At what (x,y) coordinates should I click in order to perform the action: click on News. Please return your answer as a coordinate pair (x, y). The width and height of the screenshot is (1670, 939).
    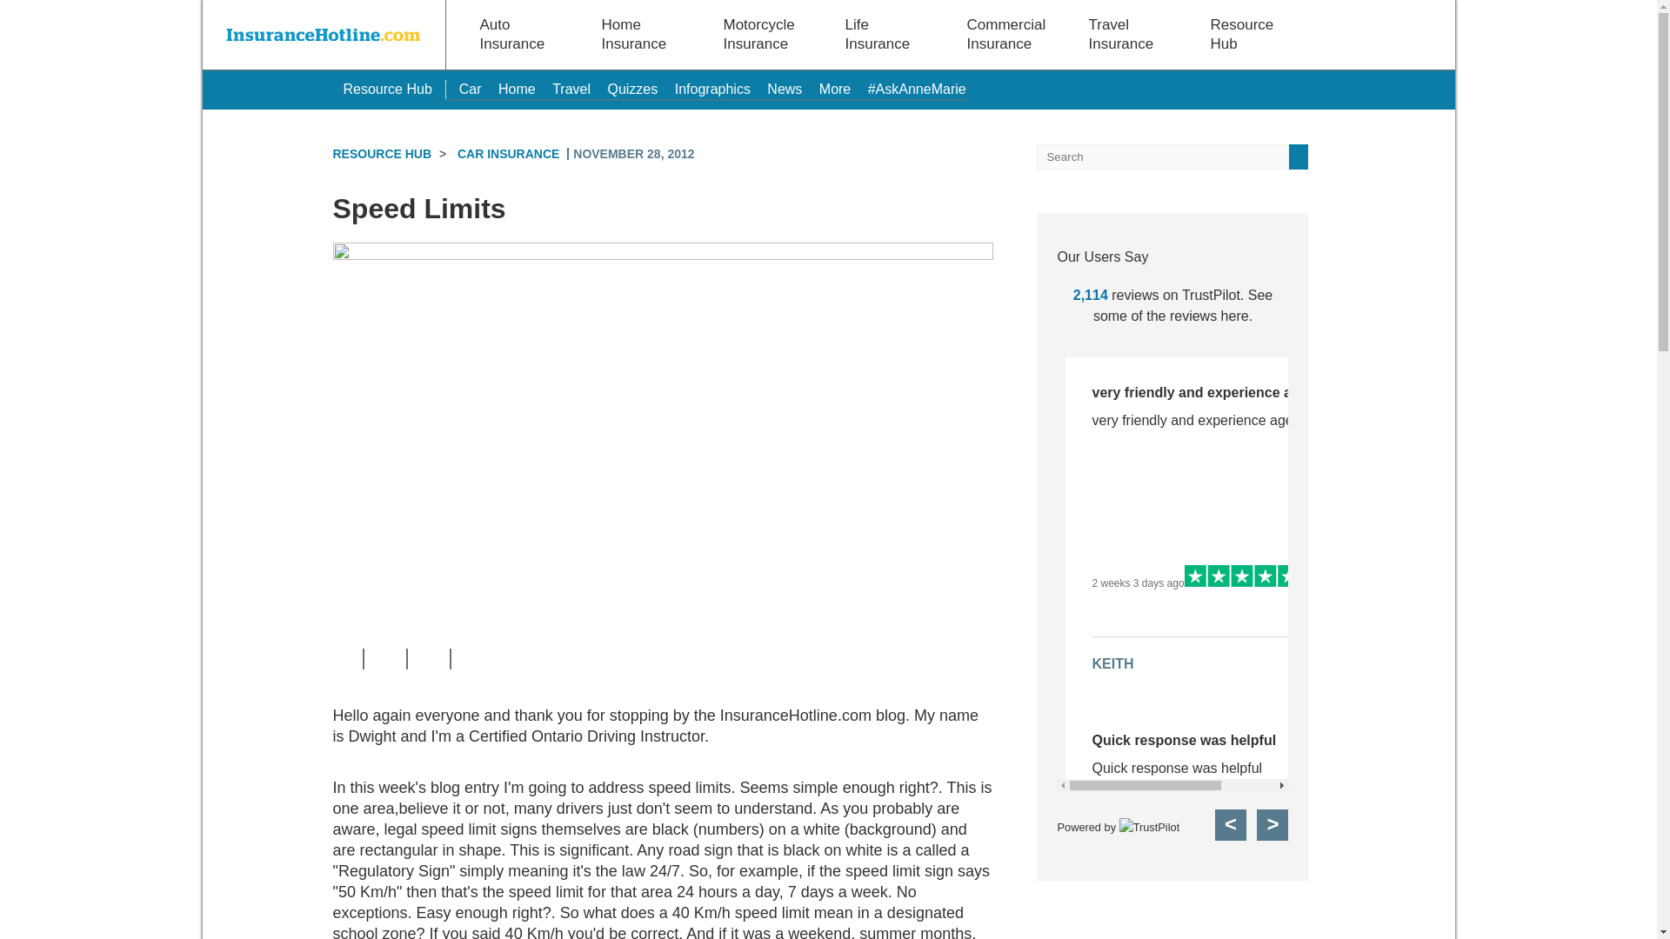
    Looking at the image, I should click on (784, 89).